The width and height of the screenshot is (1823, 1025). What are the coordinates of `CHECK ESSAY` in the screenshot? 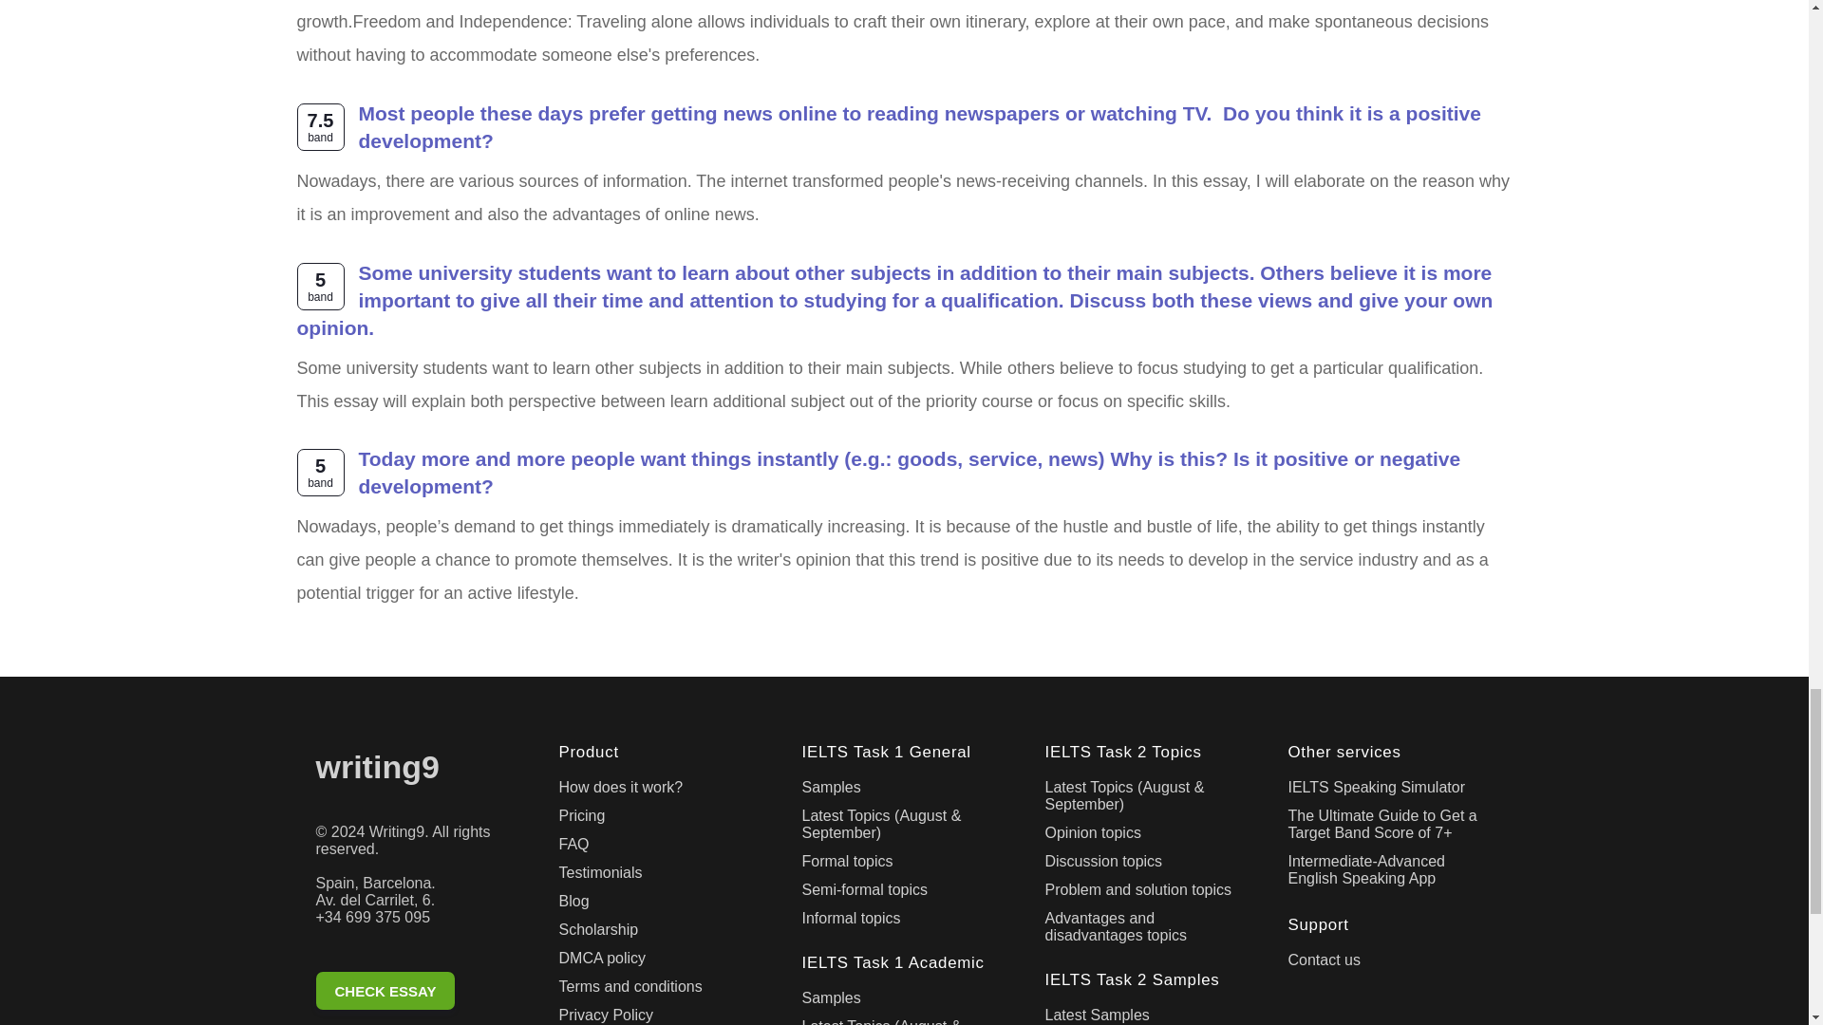 It's located at (418, 994).